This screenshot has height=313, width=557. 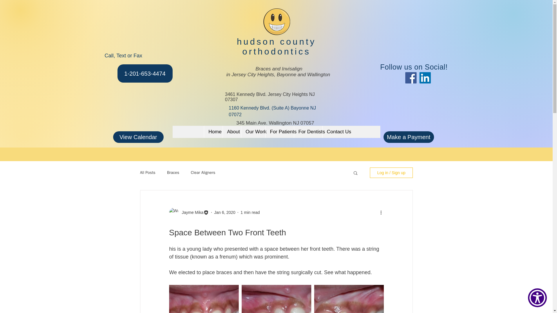 What do you see at coordinates (225, 212) in the screenshot?
I see `Jan 6, 2020` at bounding box center [225, 212].